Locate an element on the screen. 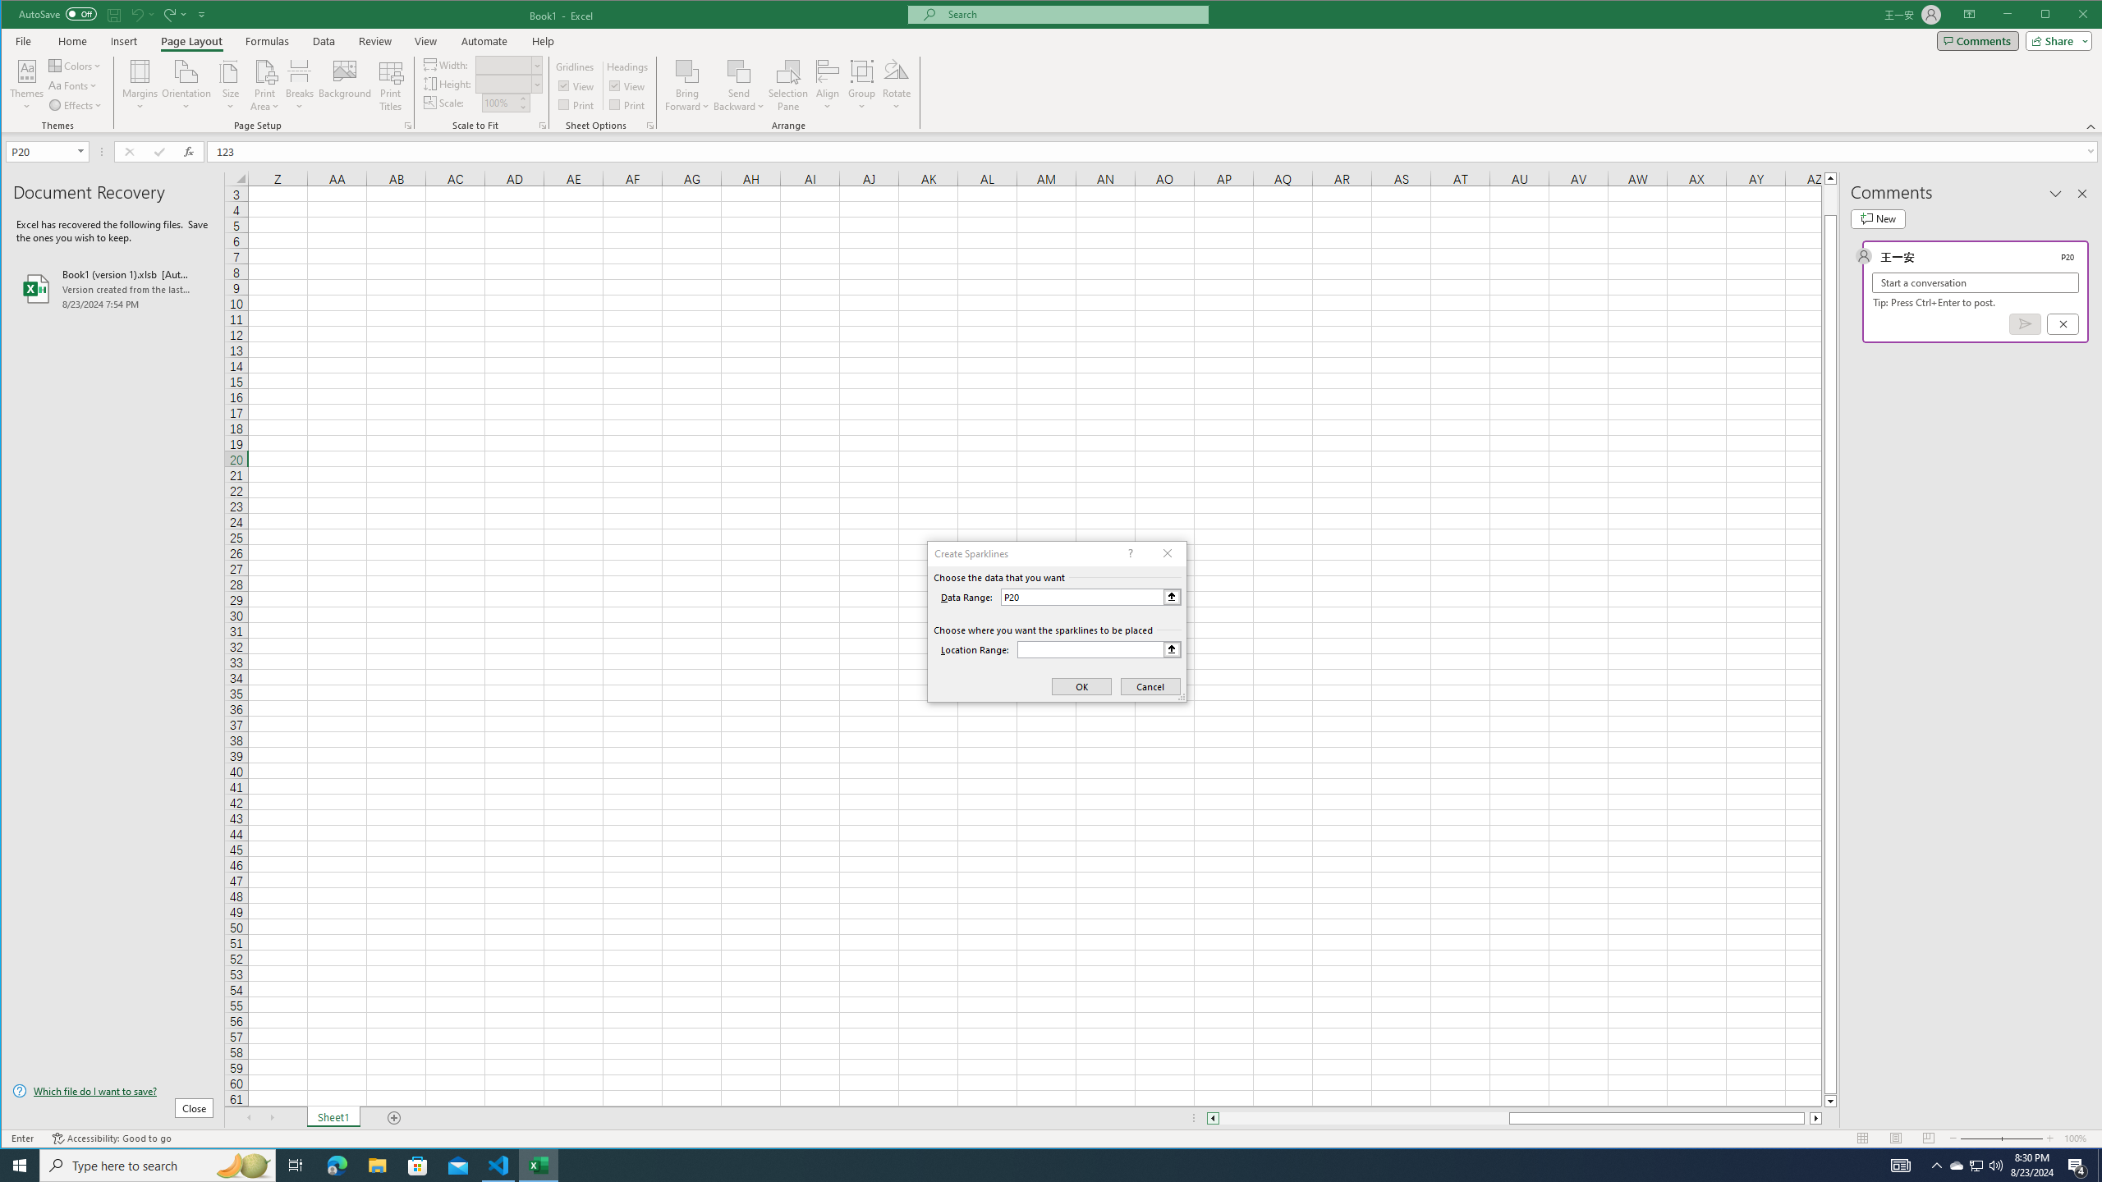  Scroll Left is located at coordinates (249, 1118).